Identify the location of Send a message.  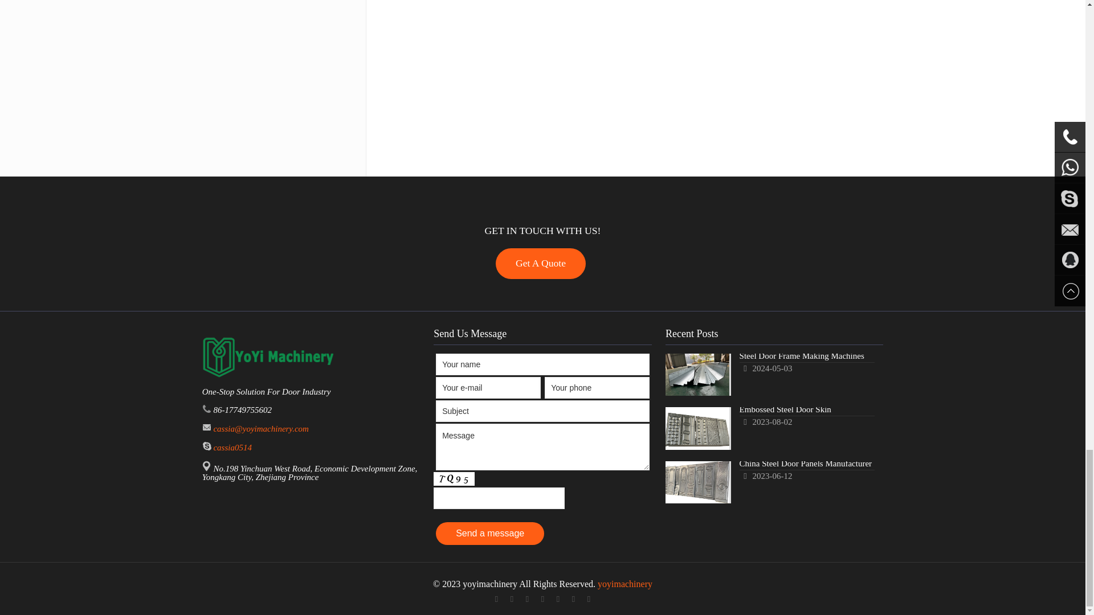
(489, 533).